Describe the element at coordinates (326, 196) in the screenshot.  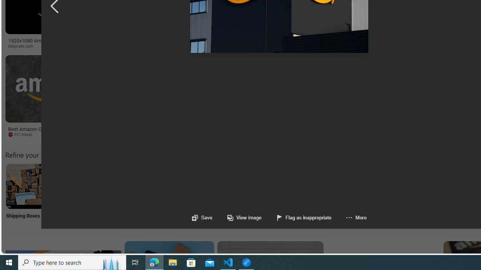
I see `Retail Store` at that location.